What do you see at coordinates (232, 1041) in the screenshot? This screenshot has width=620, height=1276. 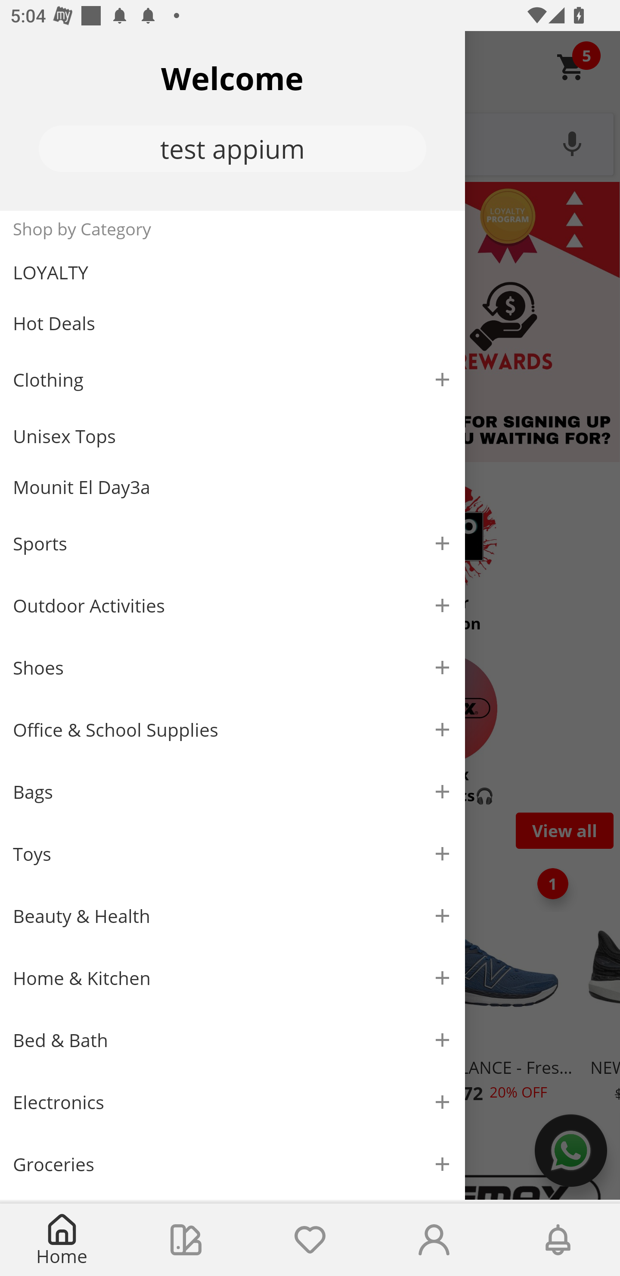 I see `Bed & Bath` at bounding box center [232, 1041].